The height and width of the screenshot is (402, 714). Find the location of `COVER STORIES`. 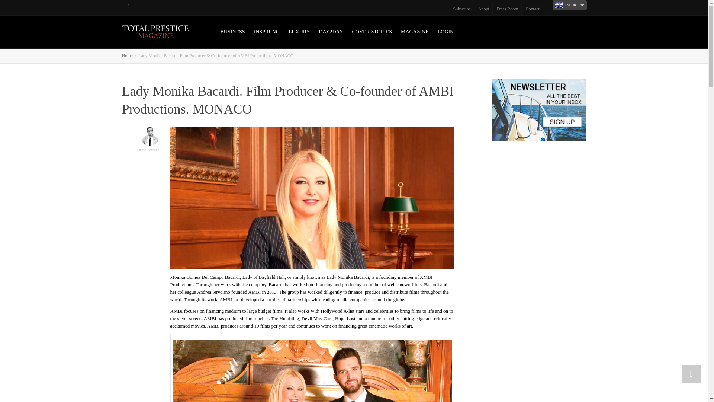

COVER STORIES is located at coordinates (372, 32).